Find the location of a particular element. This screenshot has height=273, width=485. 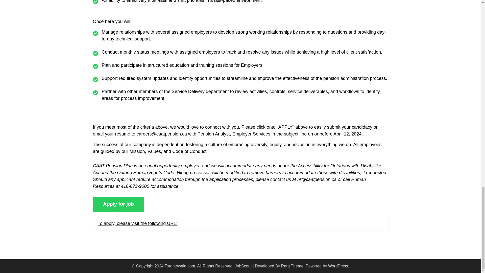

Apply for job is located at coordinates (118, 204).